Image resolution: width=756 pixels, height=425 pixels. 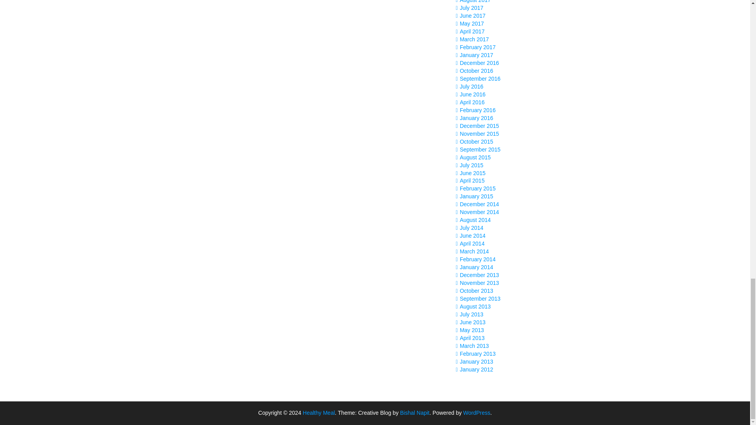 I want to click on Bishal Napit, so click(x=414, y=413).